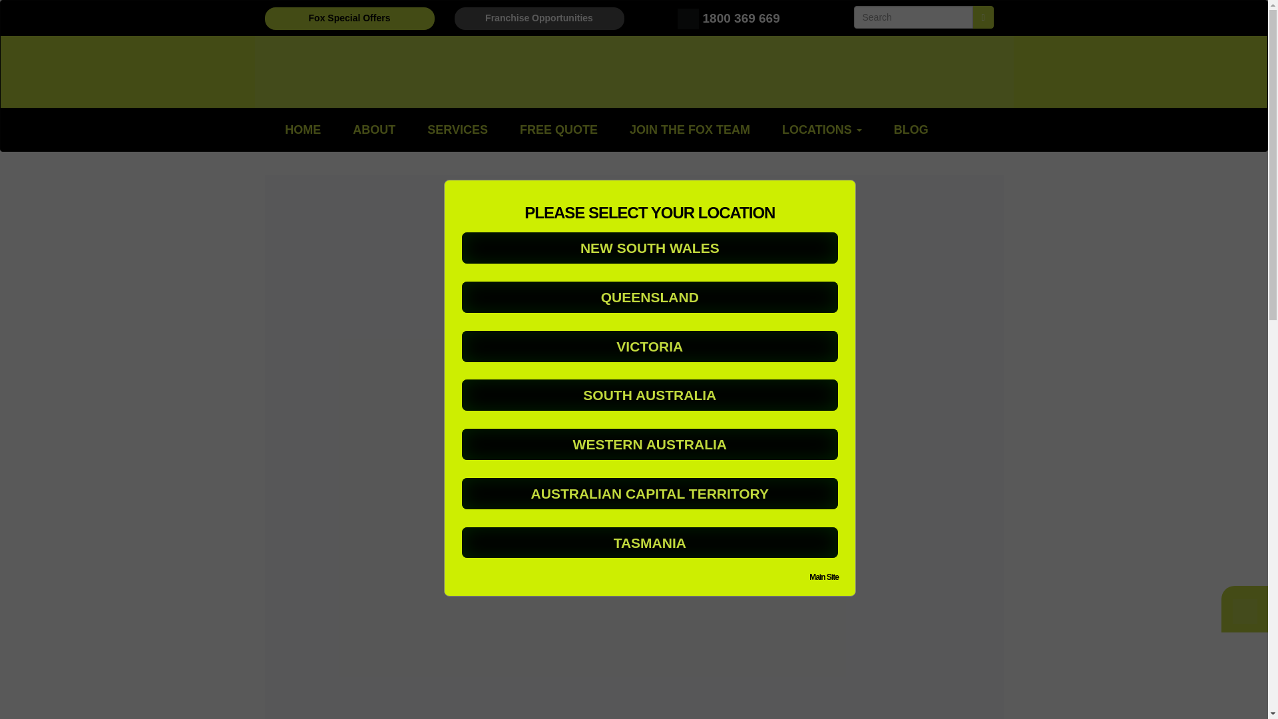  Describe the element at coordinates (302, 129) in the screenshot. I see `HOME` at that location.